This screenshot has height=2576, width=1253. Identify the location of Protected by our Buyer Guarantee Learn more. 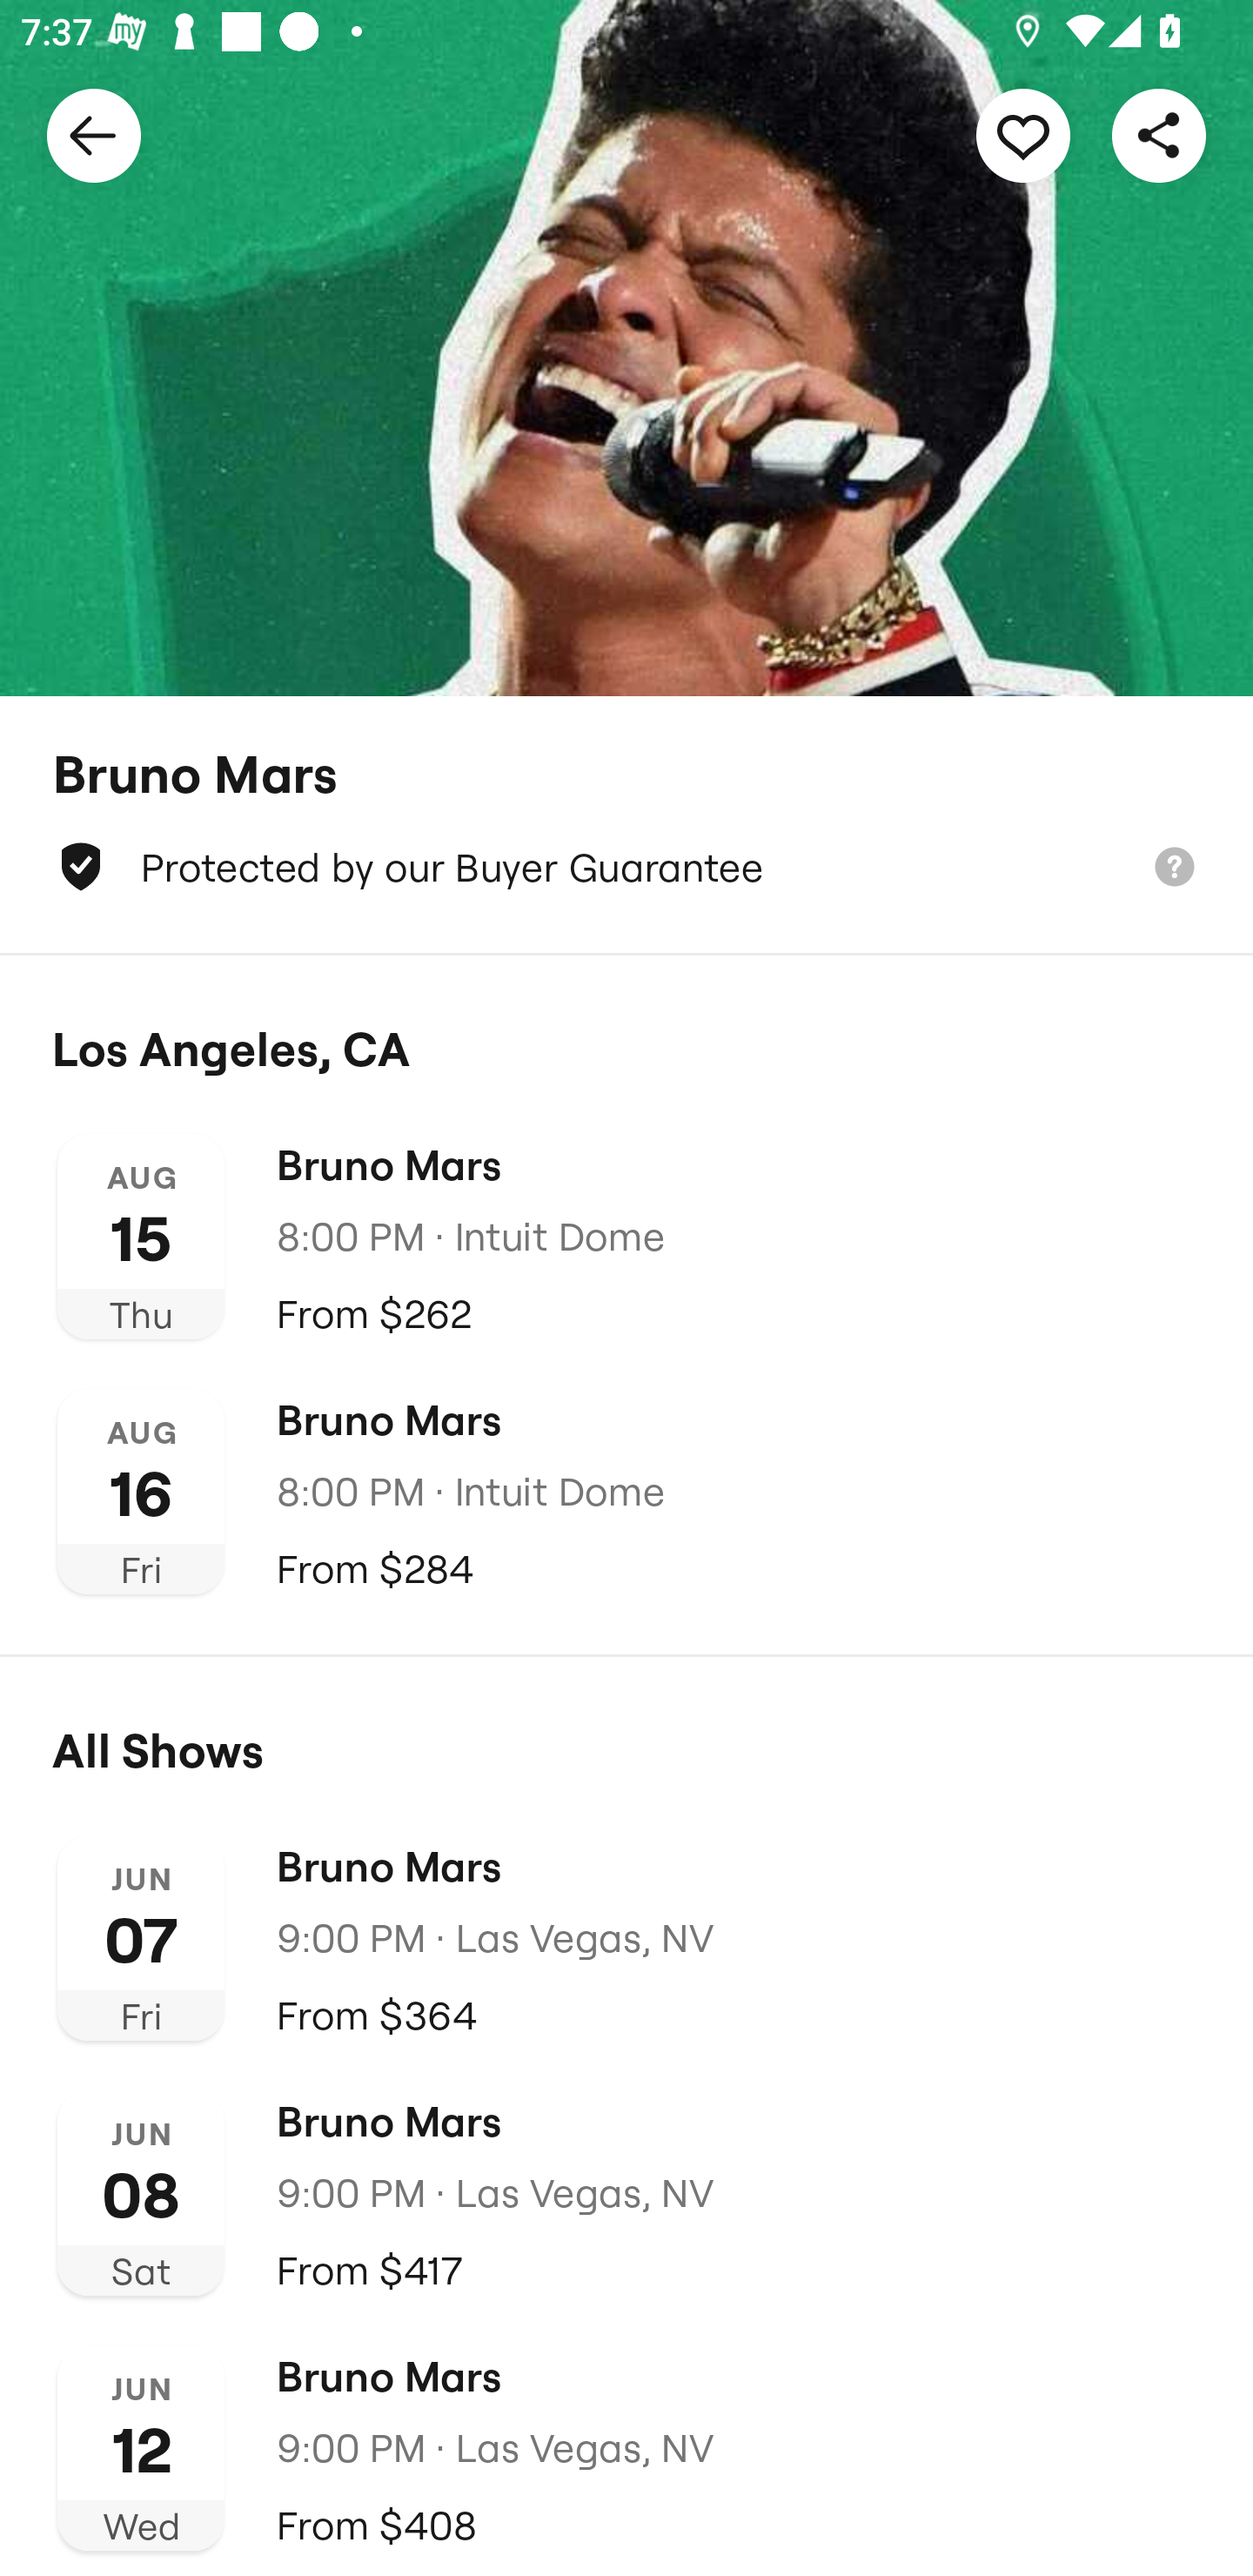
(626, 867).